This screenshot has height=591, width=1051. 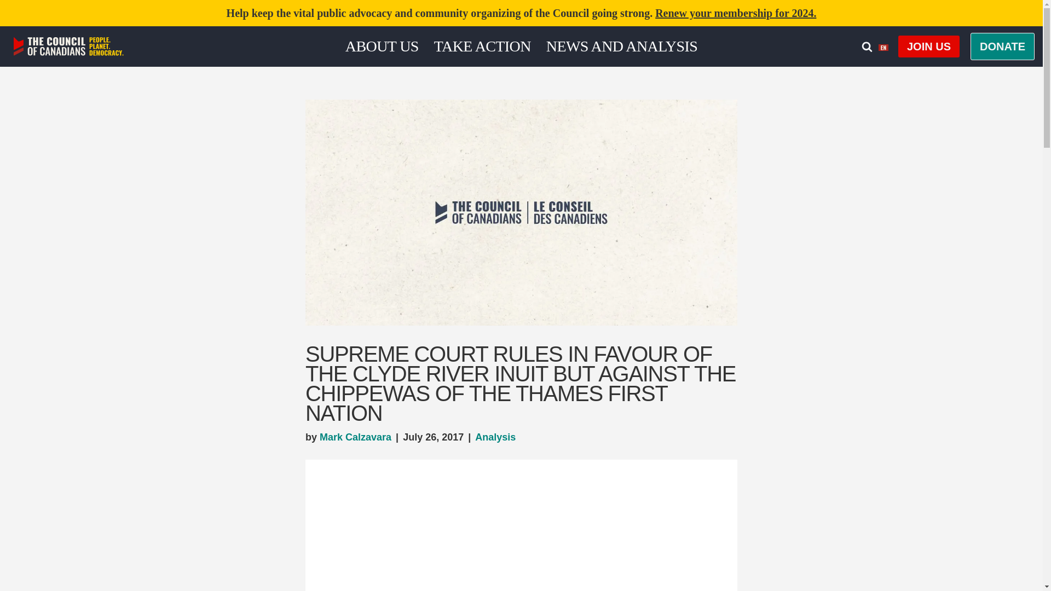 What do you see at coordinates (495, 437) in the screenshot?
I see `Analysis` at bounding box center [495, 437].